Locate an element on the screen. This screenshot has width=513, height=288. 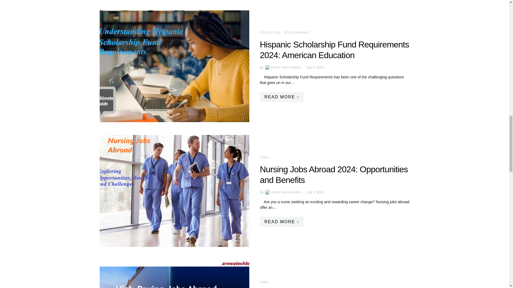
View all posts by Umar Maigamba is located at coordinates (282, 67).